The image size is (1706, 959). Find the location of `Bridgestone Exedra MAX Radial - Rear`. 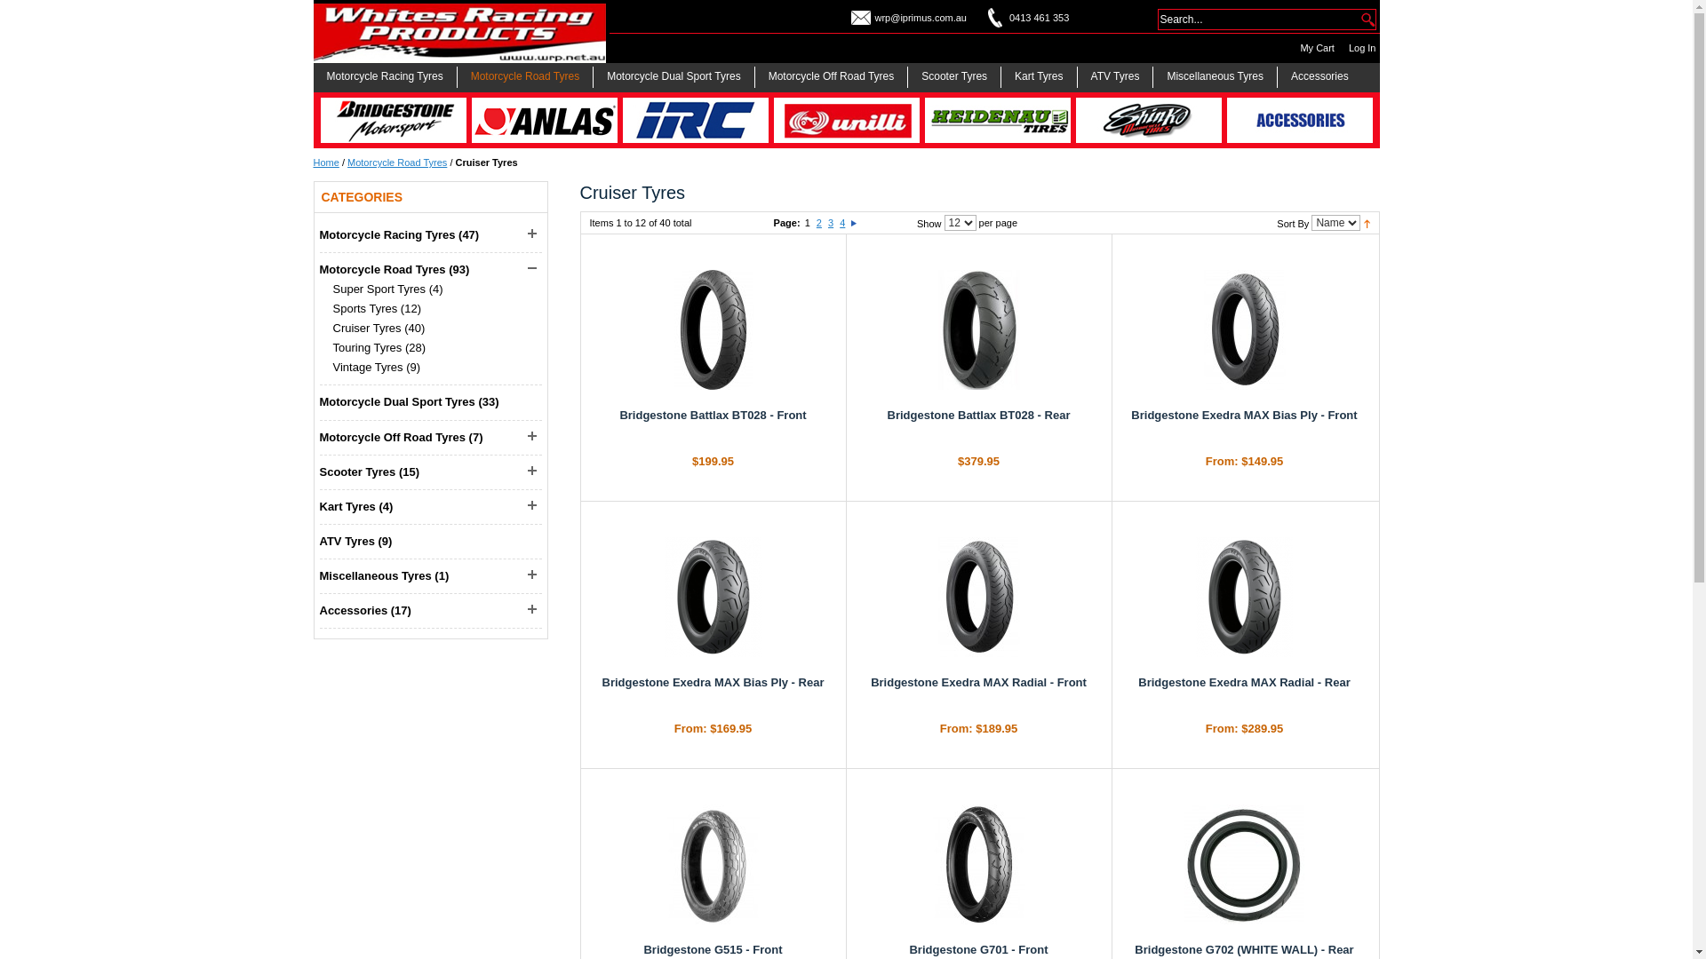

Bridgestone Exedra MAX Radial - Rear is located at coordinates (1245, 597).